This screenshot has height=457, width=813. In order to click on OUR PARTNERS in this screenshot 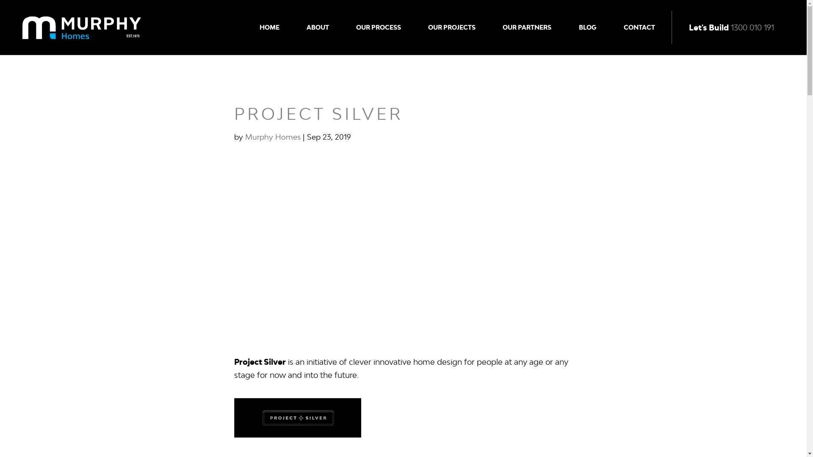, I will do `click(527, 28)`.